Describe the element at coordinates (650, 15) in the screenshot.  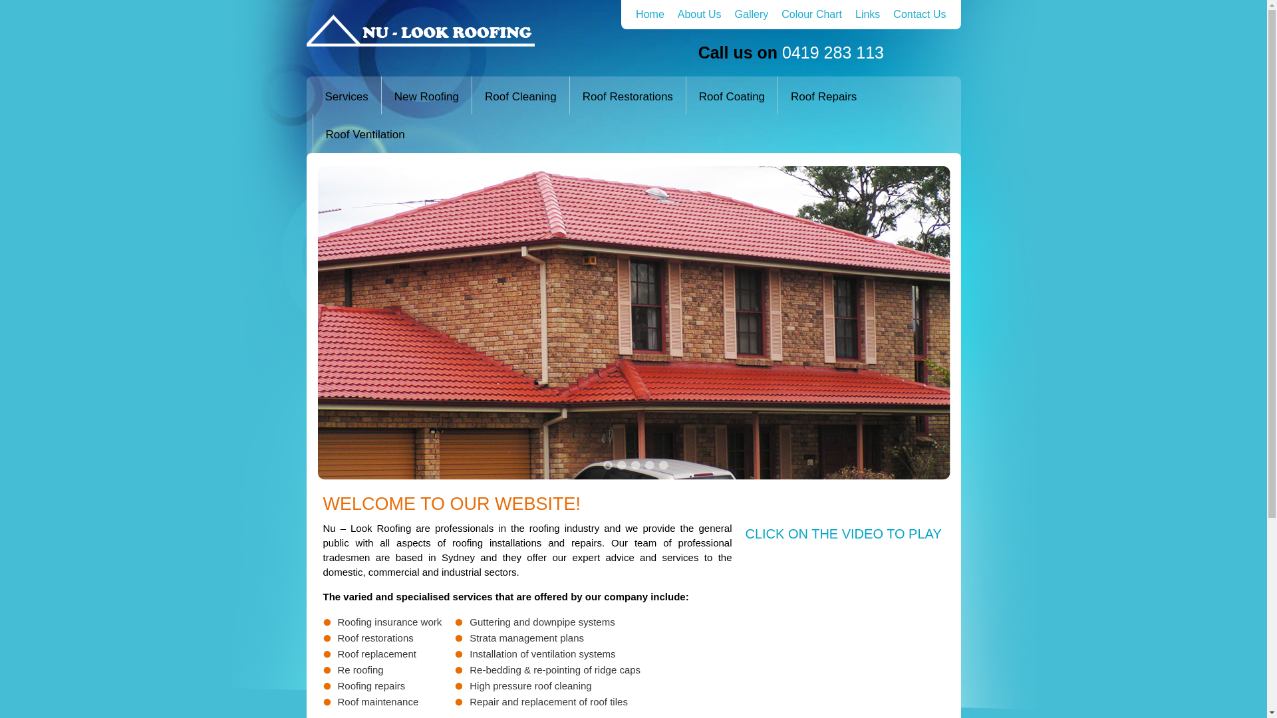
I see `Home` at that location.